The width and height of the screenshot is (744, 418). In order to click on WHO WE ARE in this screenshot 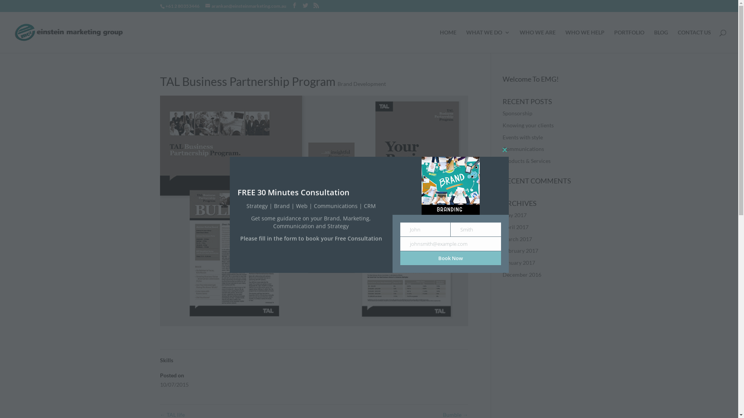, I will do `click(538, 41)`.